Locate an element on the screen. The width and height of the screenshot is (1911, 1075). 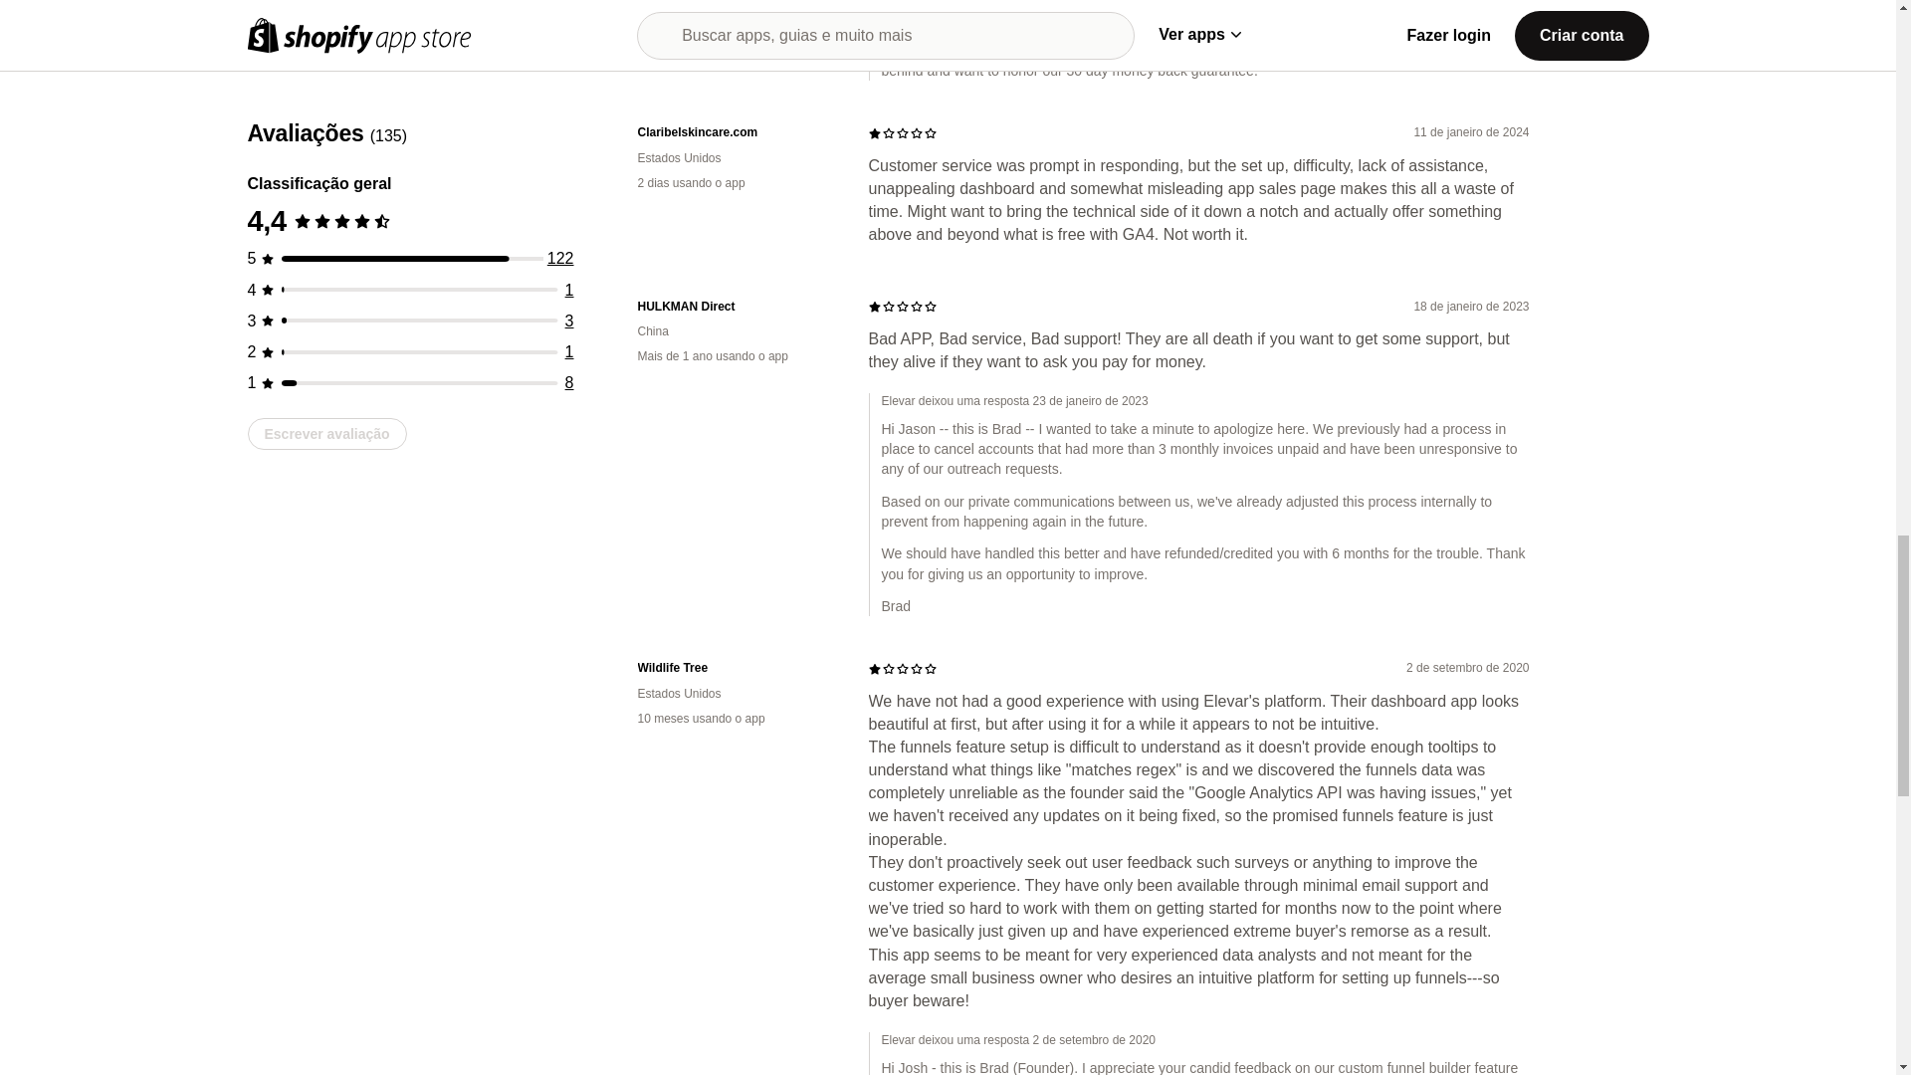
HULKMAN Direct is located at coordinates (737, 307).